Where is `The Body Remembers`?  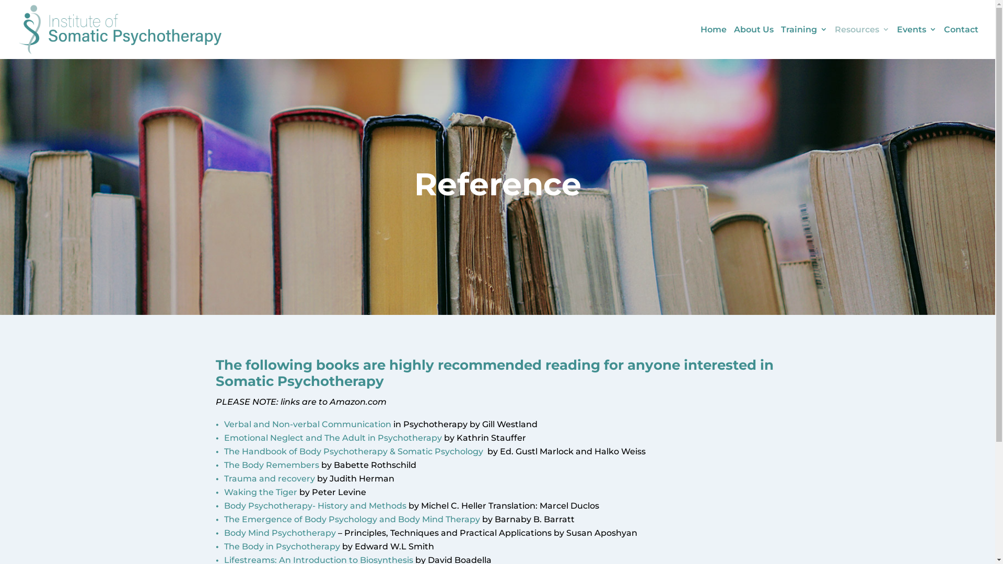 The Body Remembers is located at coordinates (271, 465).